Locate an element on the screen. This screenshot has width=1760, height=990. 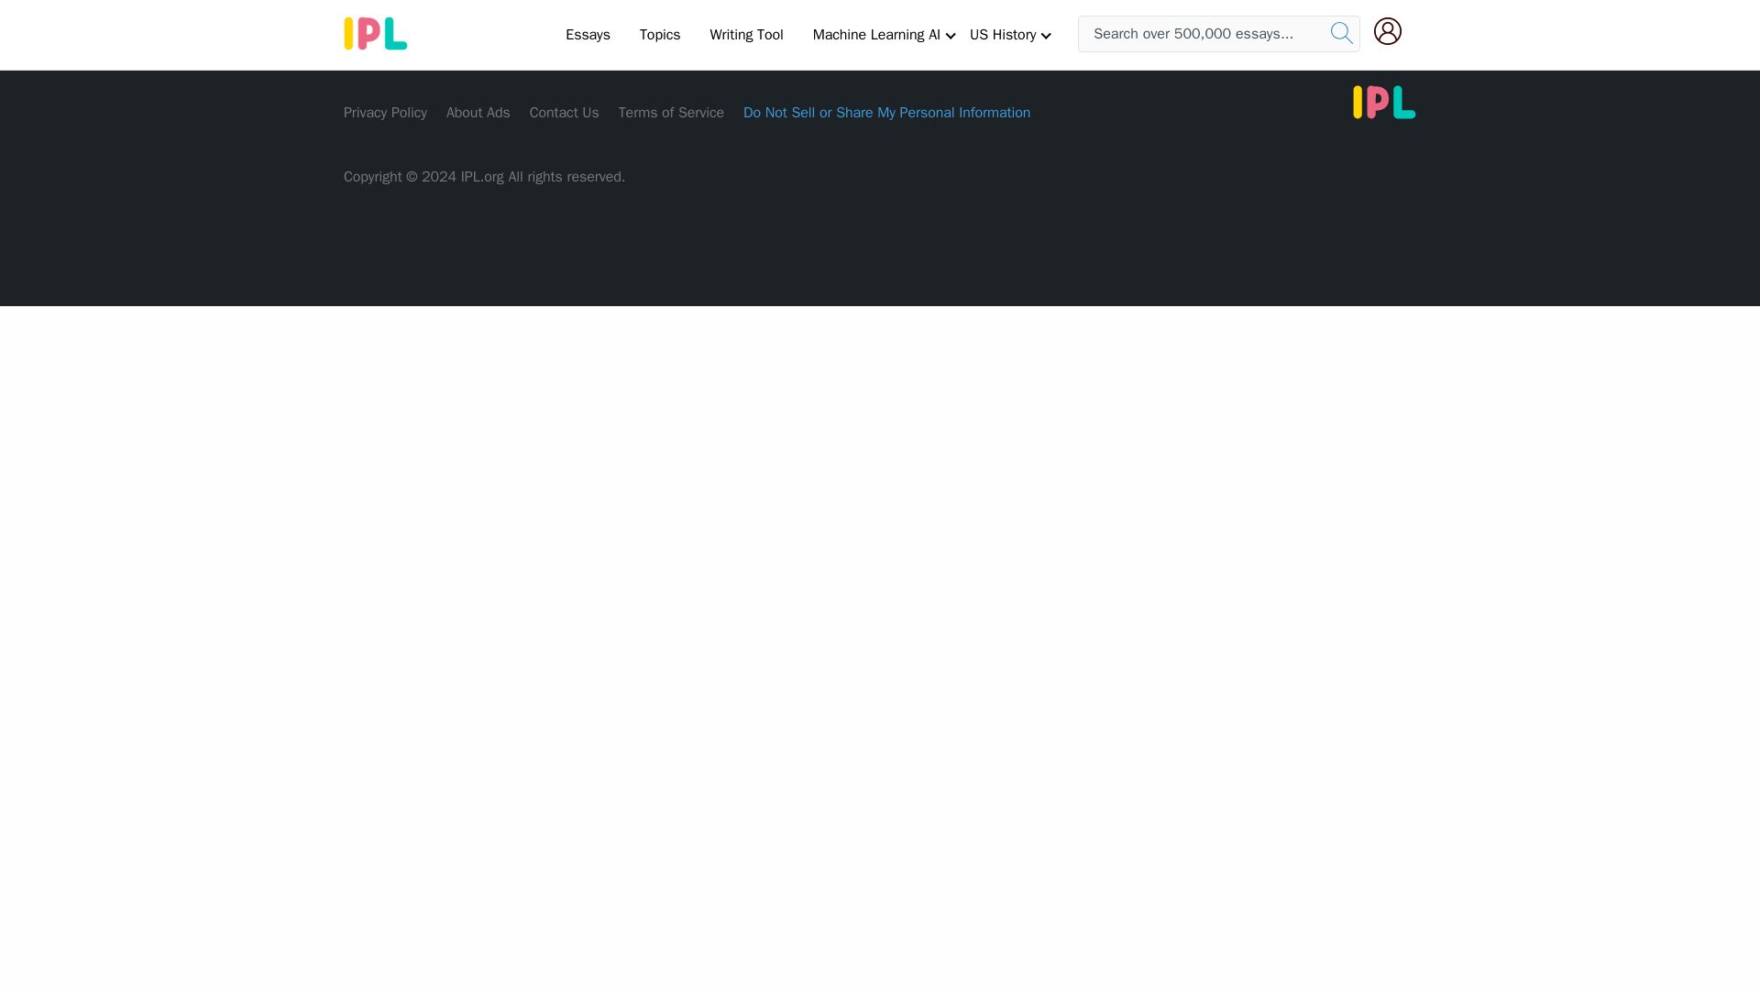
Machine Learning AI is located at coordinates (876, 34).